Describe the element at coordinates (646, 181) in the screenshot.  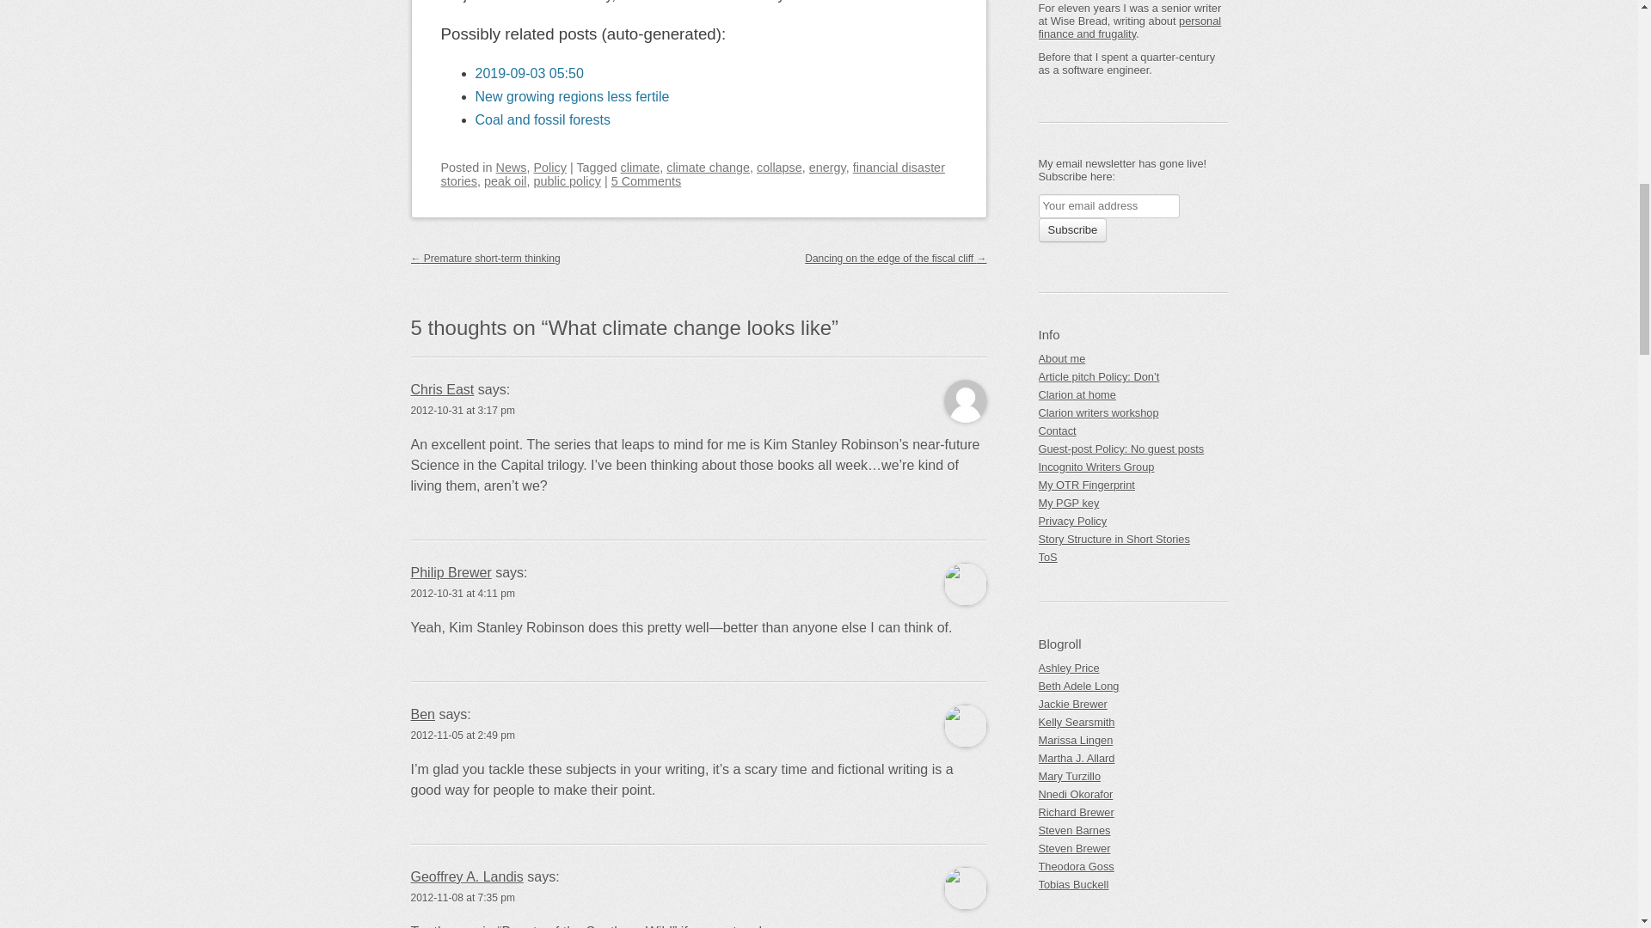
I see `5 Comments` at that location.